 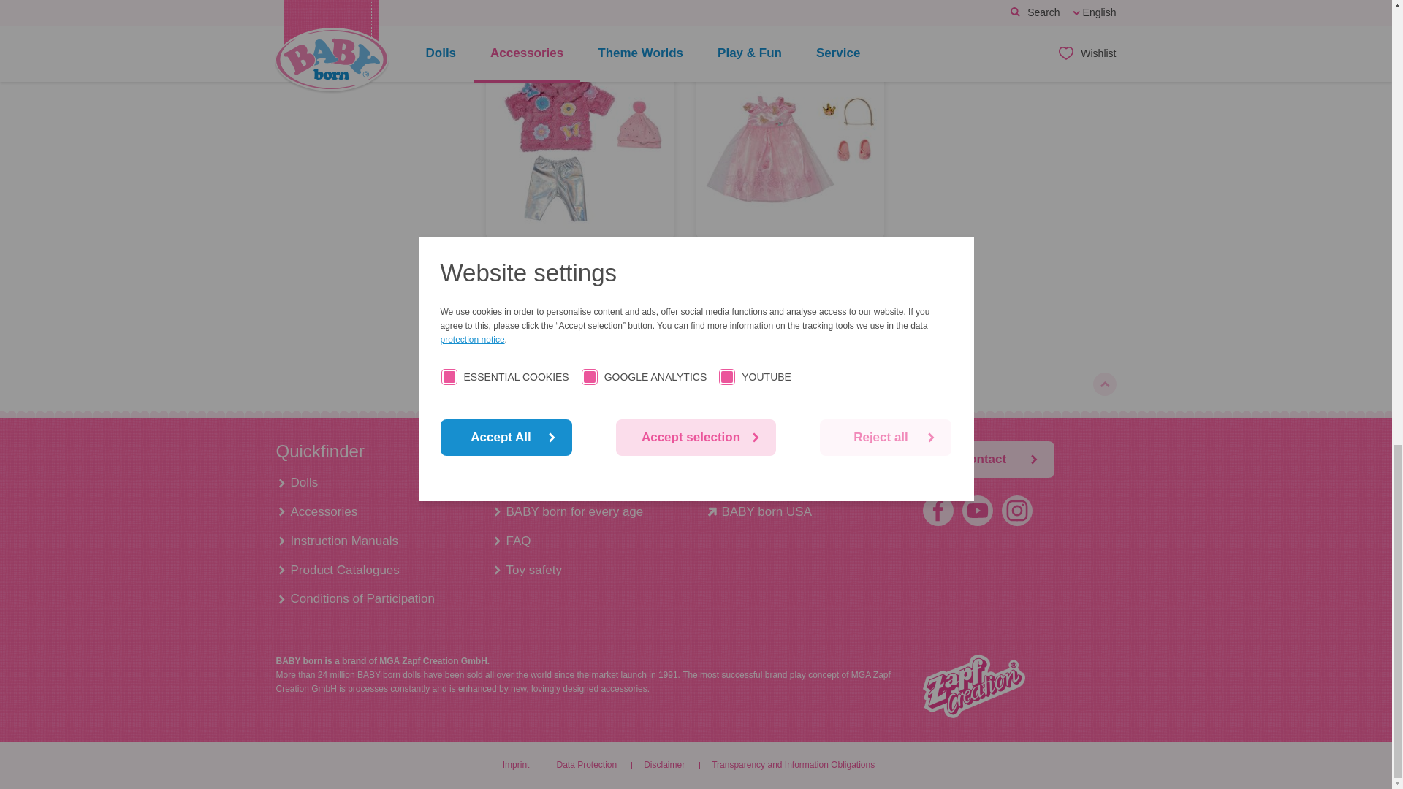 I want to click on BABY born Pink Coat Set 43cm, so click(x=580, y=148).